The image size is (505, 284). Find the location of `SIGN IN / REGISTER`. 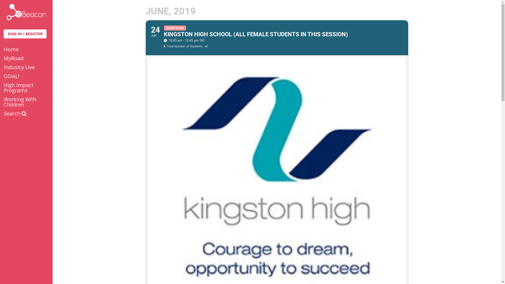

SIGN IN / REGISTER is located at coordinates (25, 34).